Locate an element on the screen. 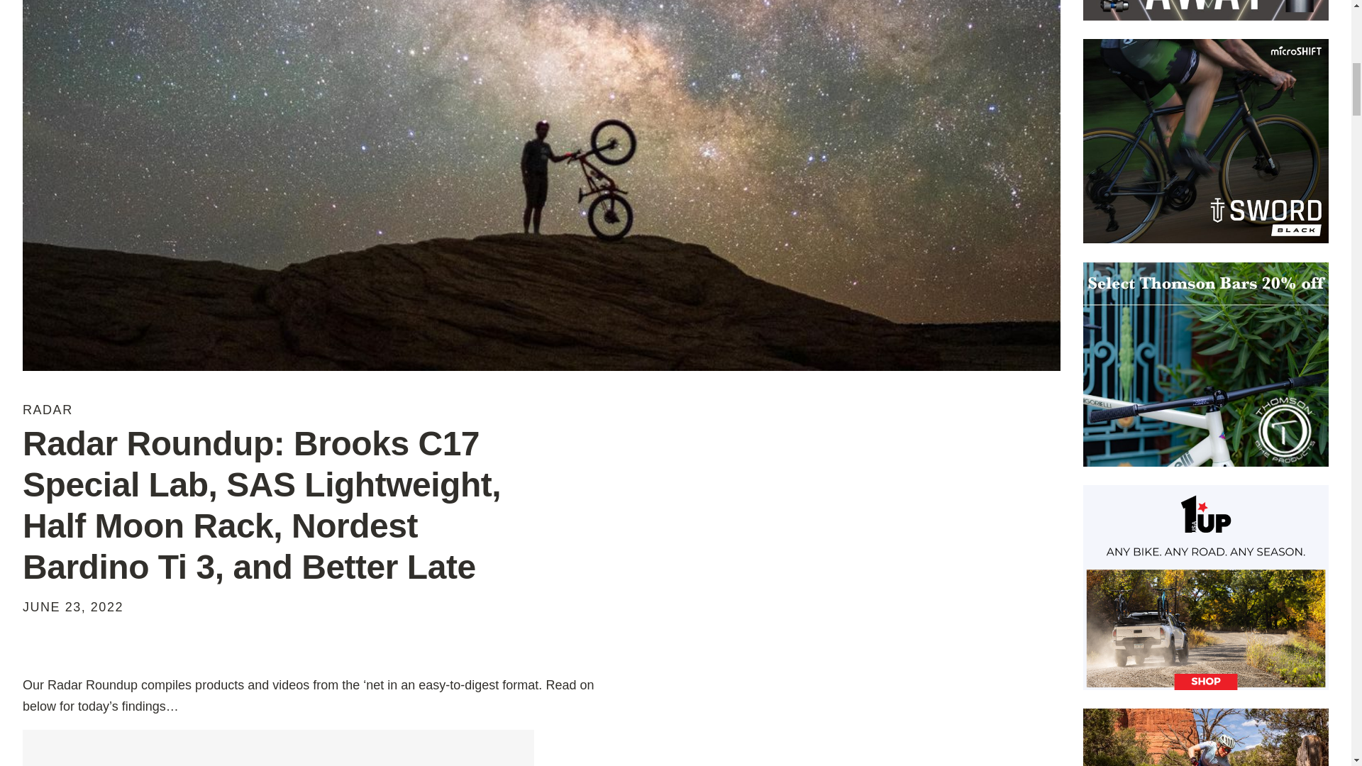 Image resolution: width=1362 pixels, height=766 pixels. 1Up is located at coordinates (1206, 587).